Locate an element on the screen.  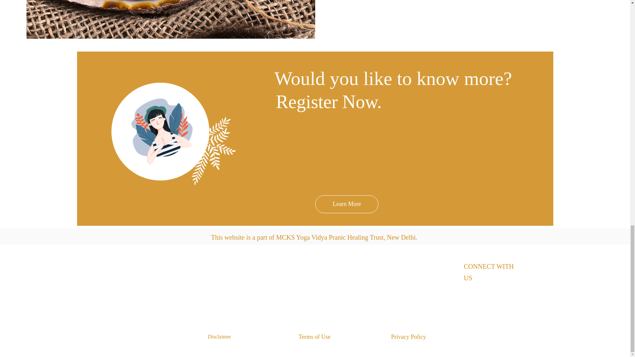
Terms of Use is located at coordinates (317, 337).